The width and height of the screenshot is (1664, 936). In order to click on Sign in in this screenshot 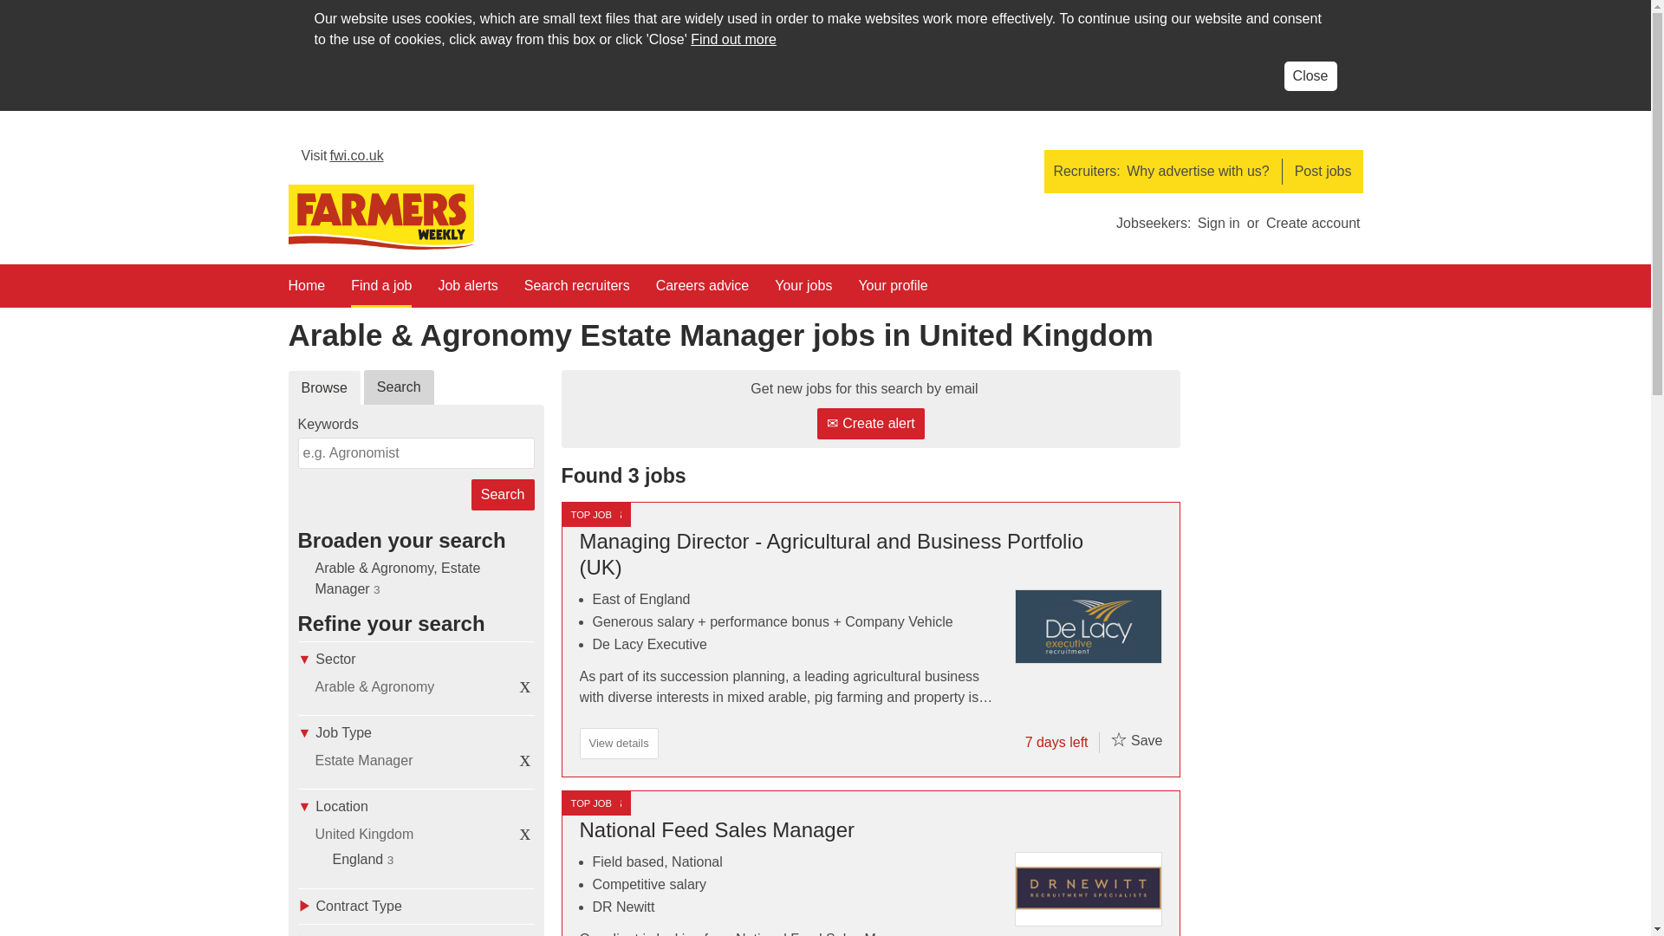, I will do `click(1219, 224)`.